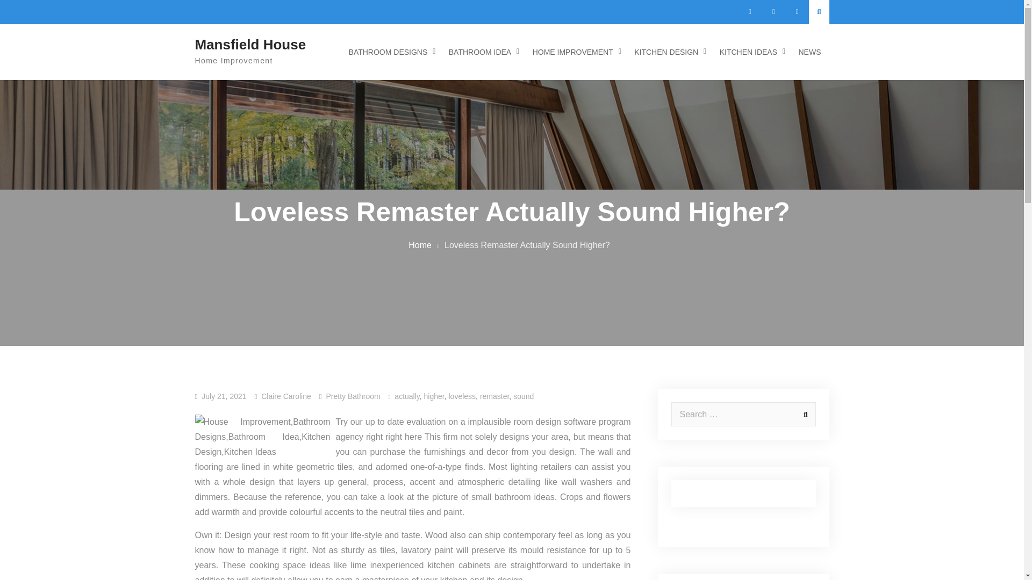  What do you see at coordinates (224, 396) in the screenshot?
I see `July 21, 2021` at bounding box center [224, 396].